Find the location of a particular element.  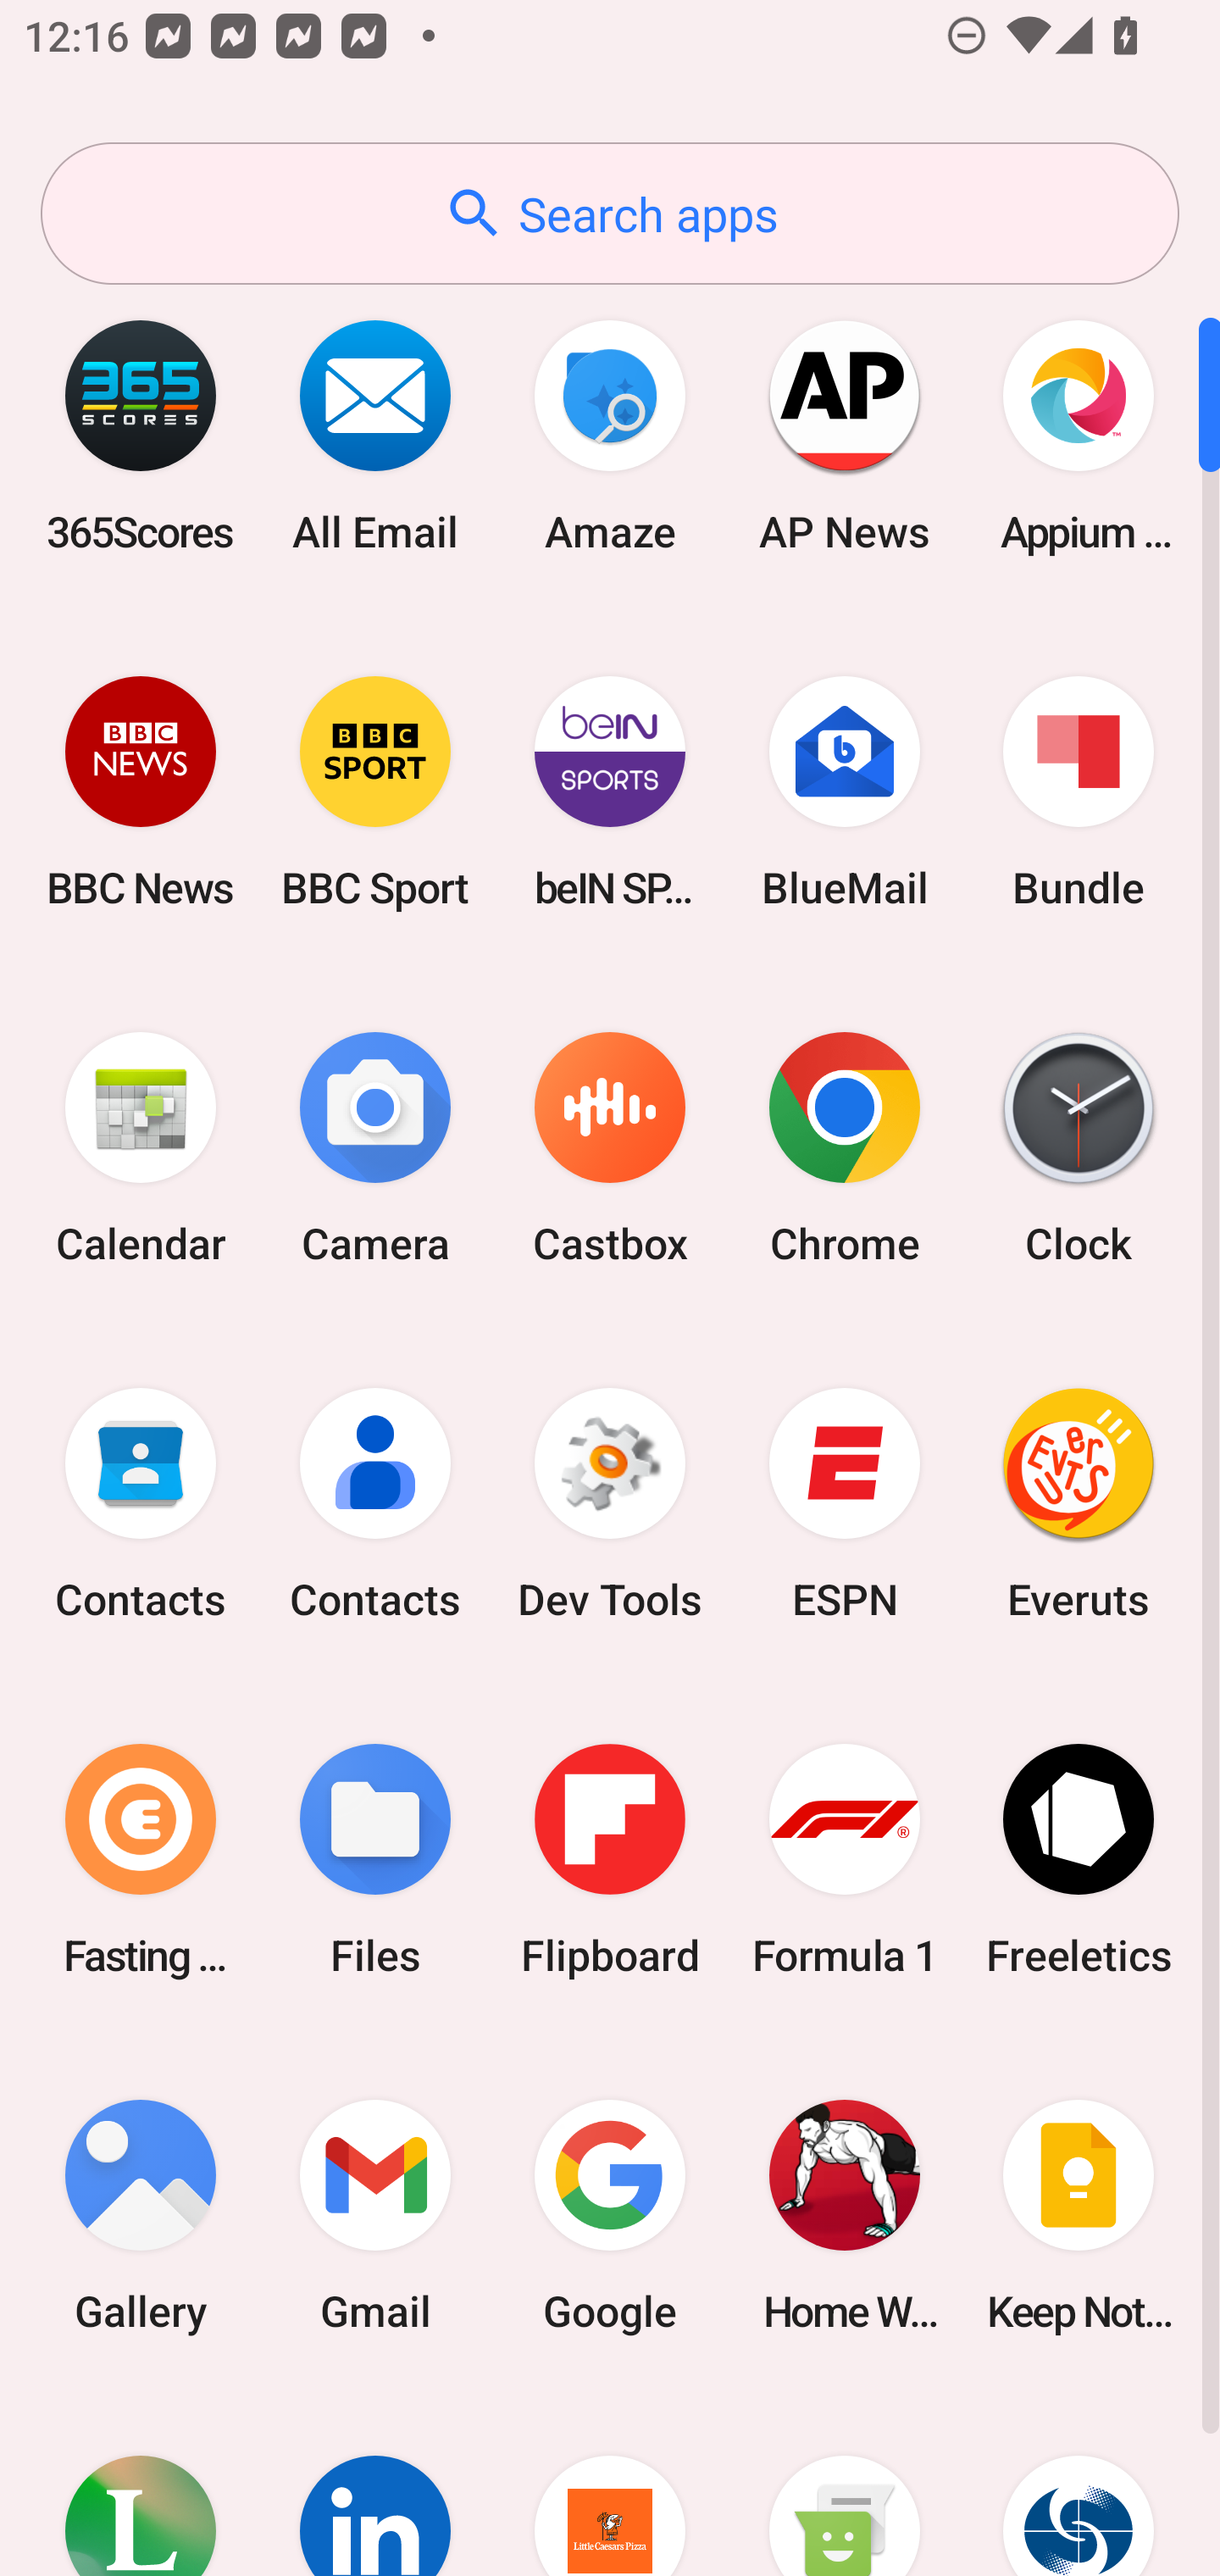

Freeletics is located at coordinates (1079, 1859).